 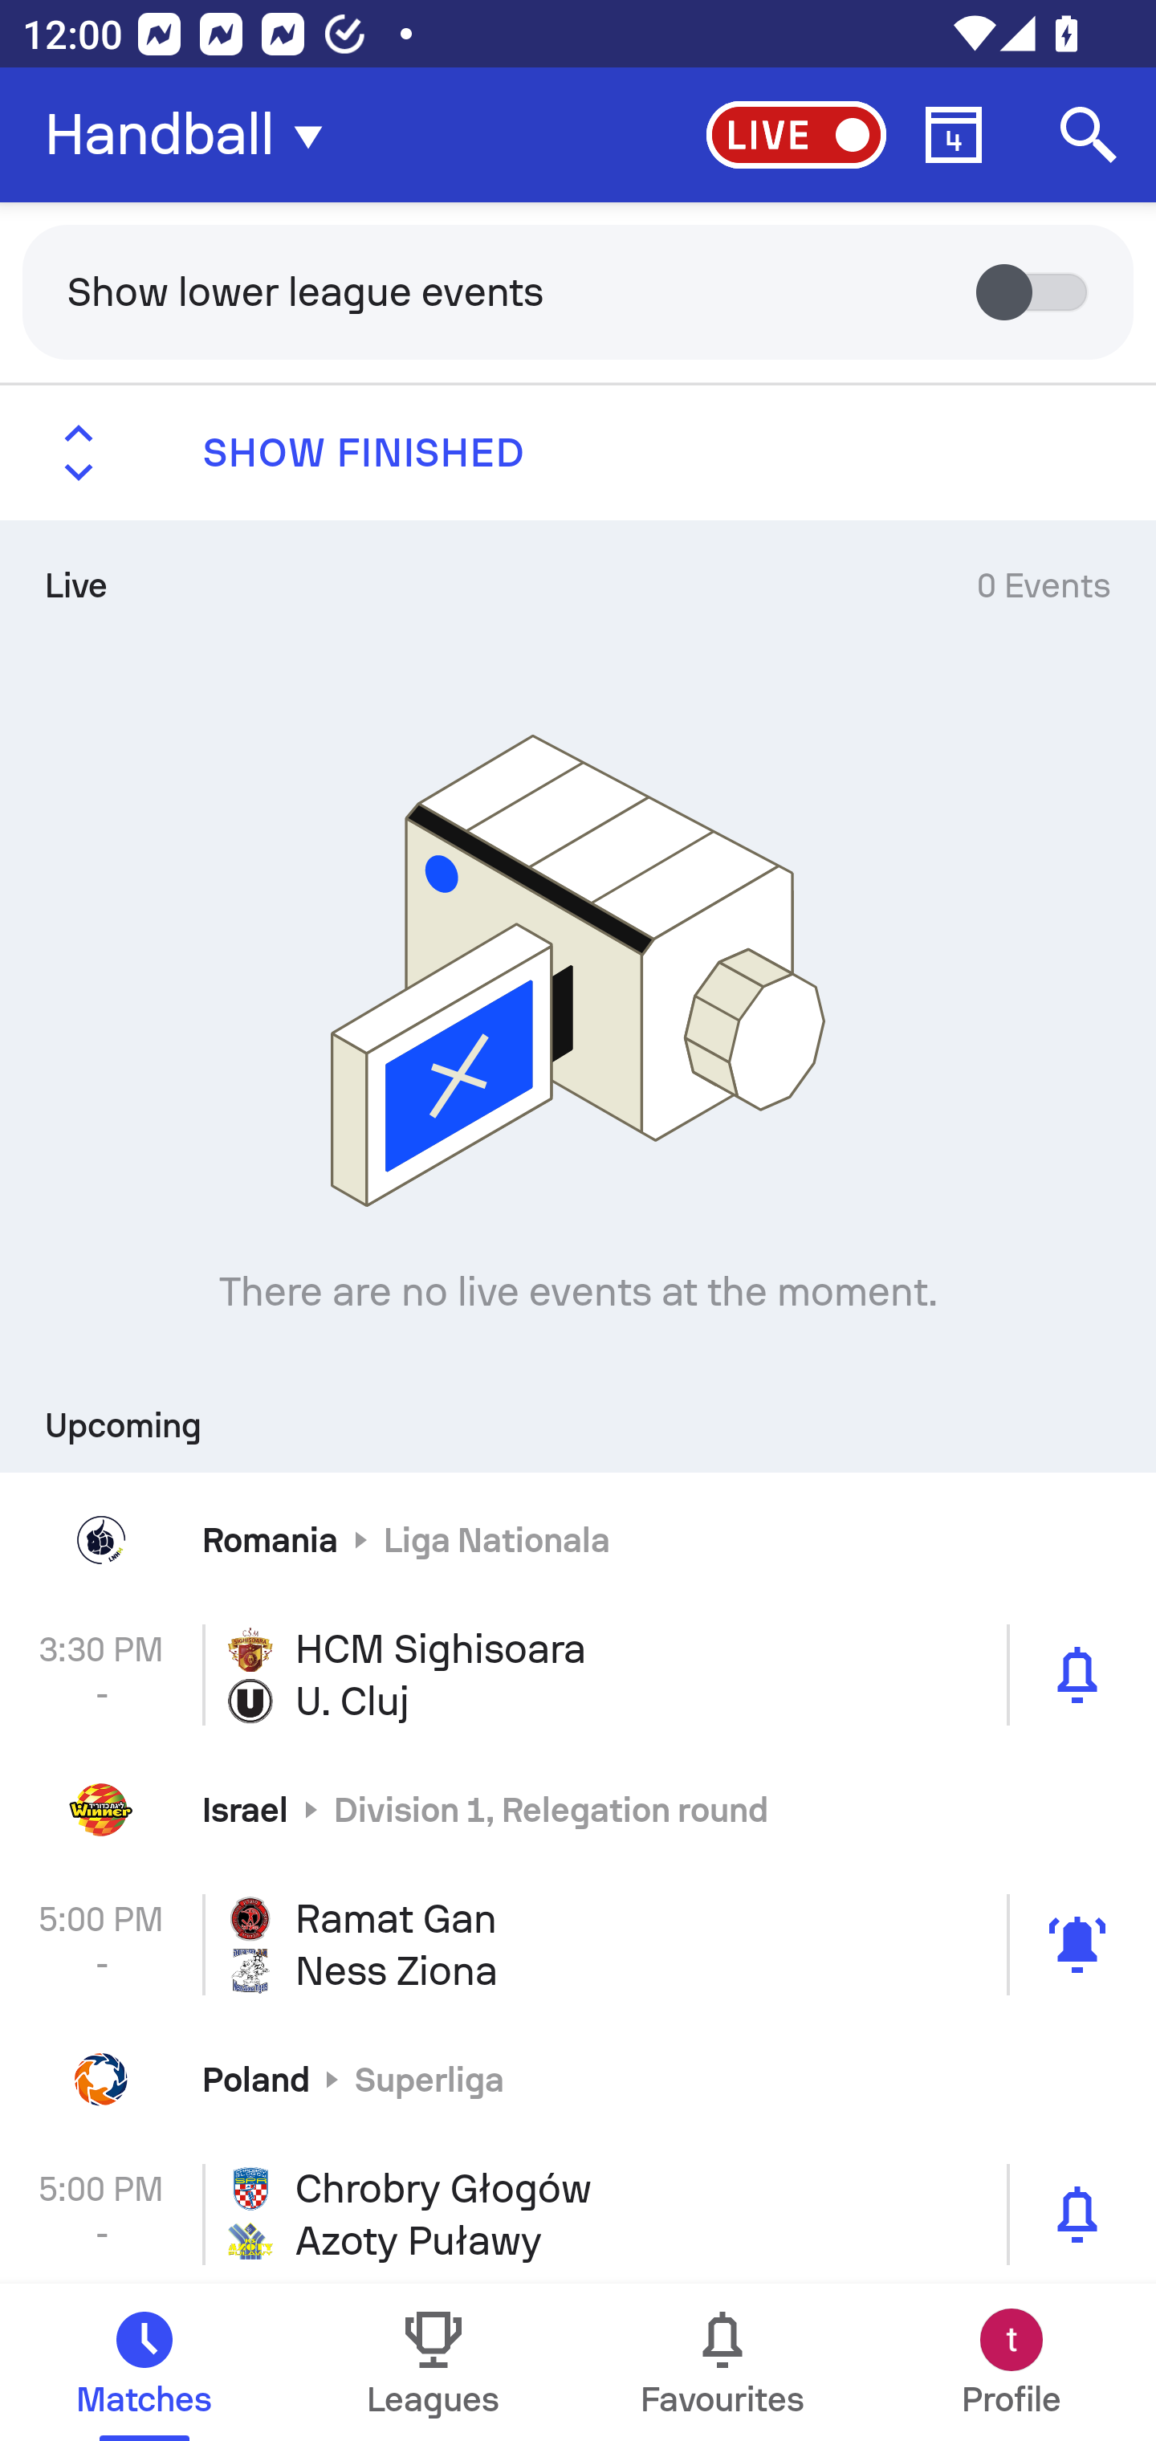 I want to click on Romania Liga Nationala, so click(x=578, y=1540).